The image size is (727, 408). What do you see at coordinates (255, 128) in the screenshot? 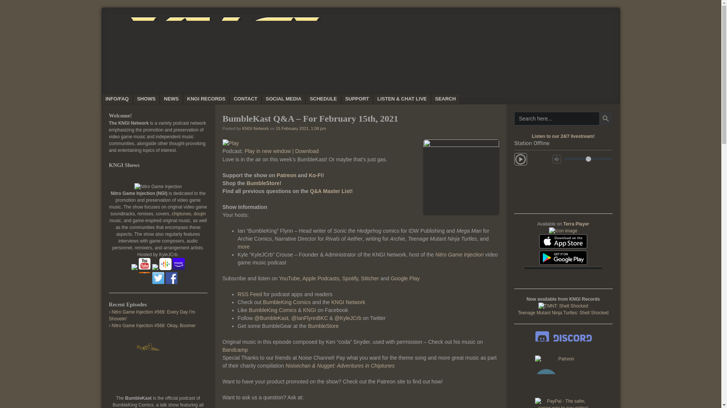
I see `View all posts by KNGI Network` at bounding box center [255, 128].